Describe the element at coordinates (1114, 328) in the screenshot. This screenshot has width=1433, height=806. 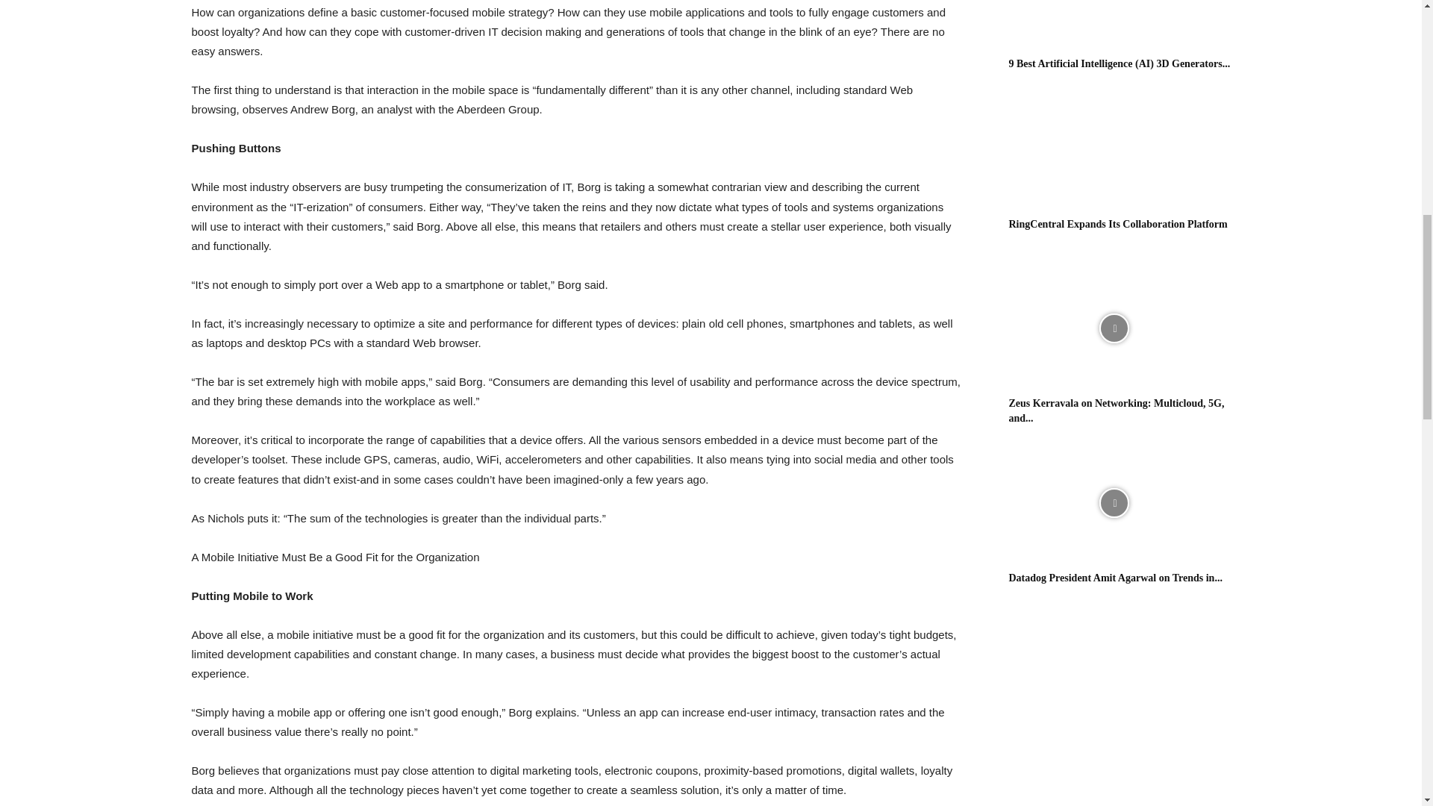
I see `Zeus Kerravala on Networking: Multicloud, 5G, and Automation` at that location.